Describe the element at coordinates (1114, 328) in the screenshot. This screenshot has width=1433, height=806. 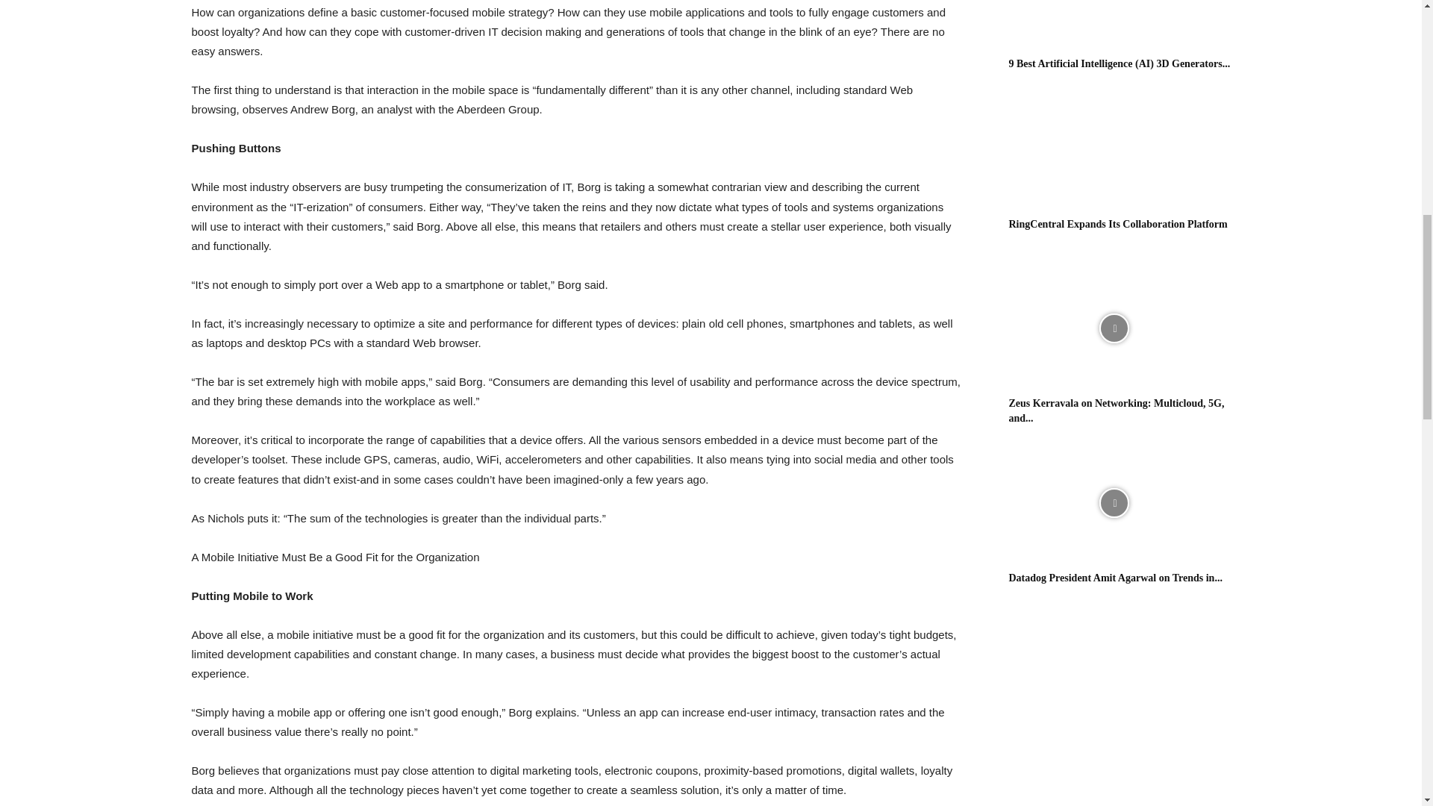
I see `Zeus Kerravala on Networking: Multicloud, 5G, and Automation` at that location.